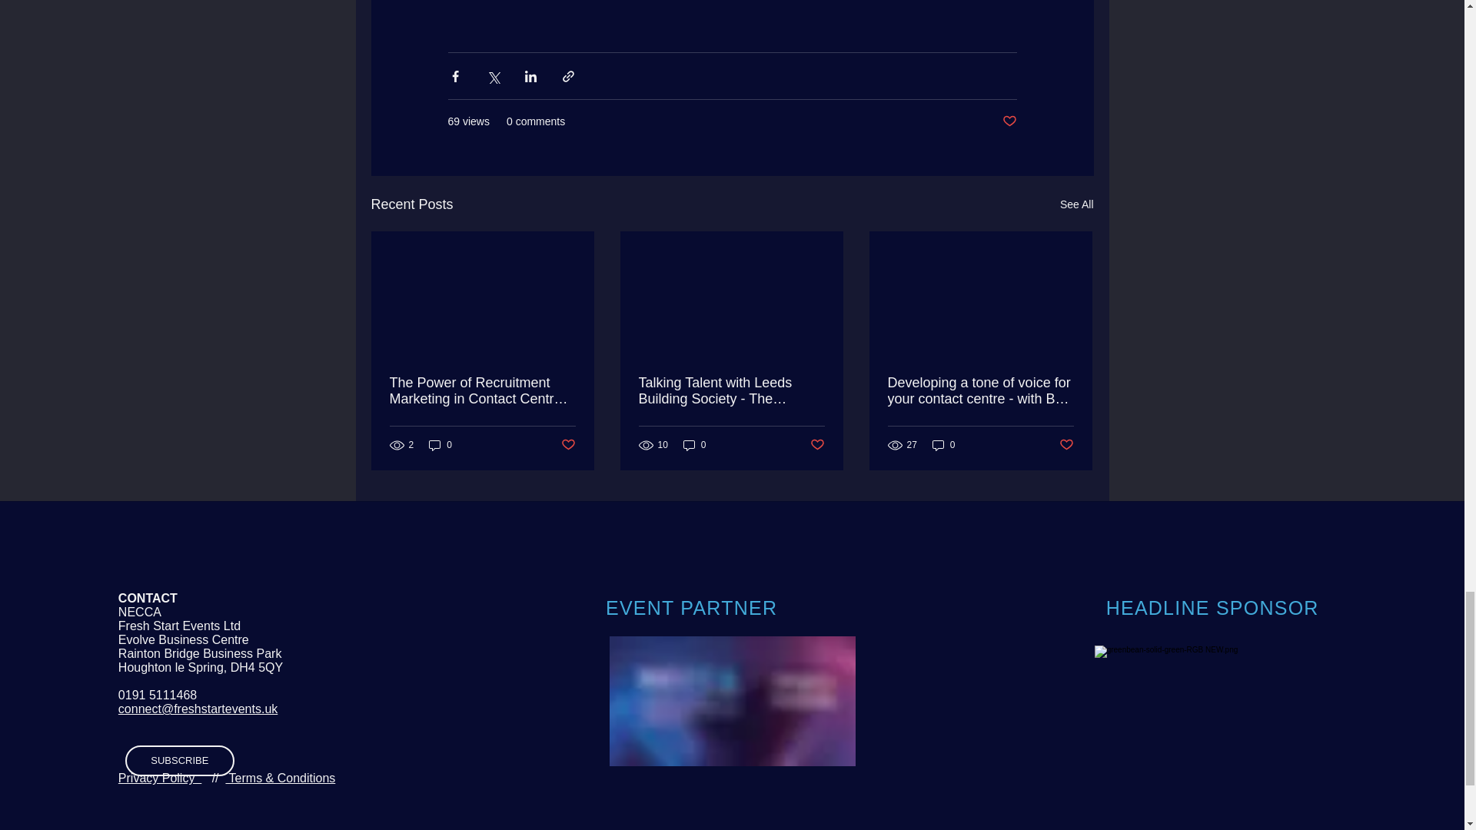 The image size is (1476, 830). Describe the element at coordinates (159, 778) in the screenshot. I see `Privacy Policy  ` at that location.